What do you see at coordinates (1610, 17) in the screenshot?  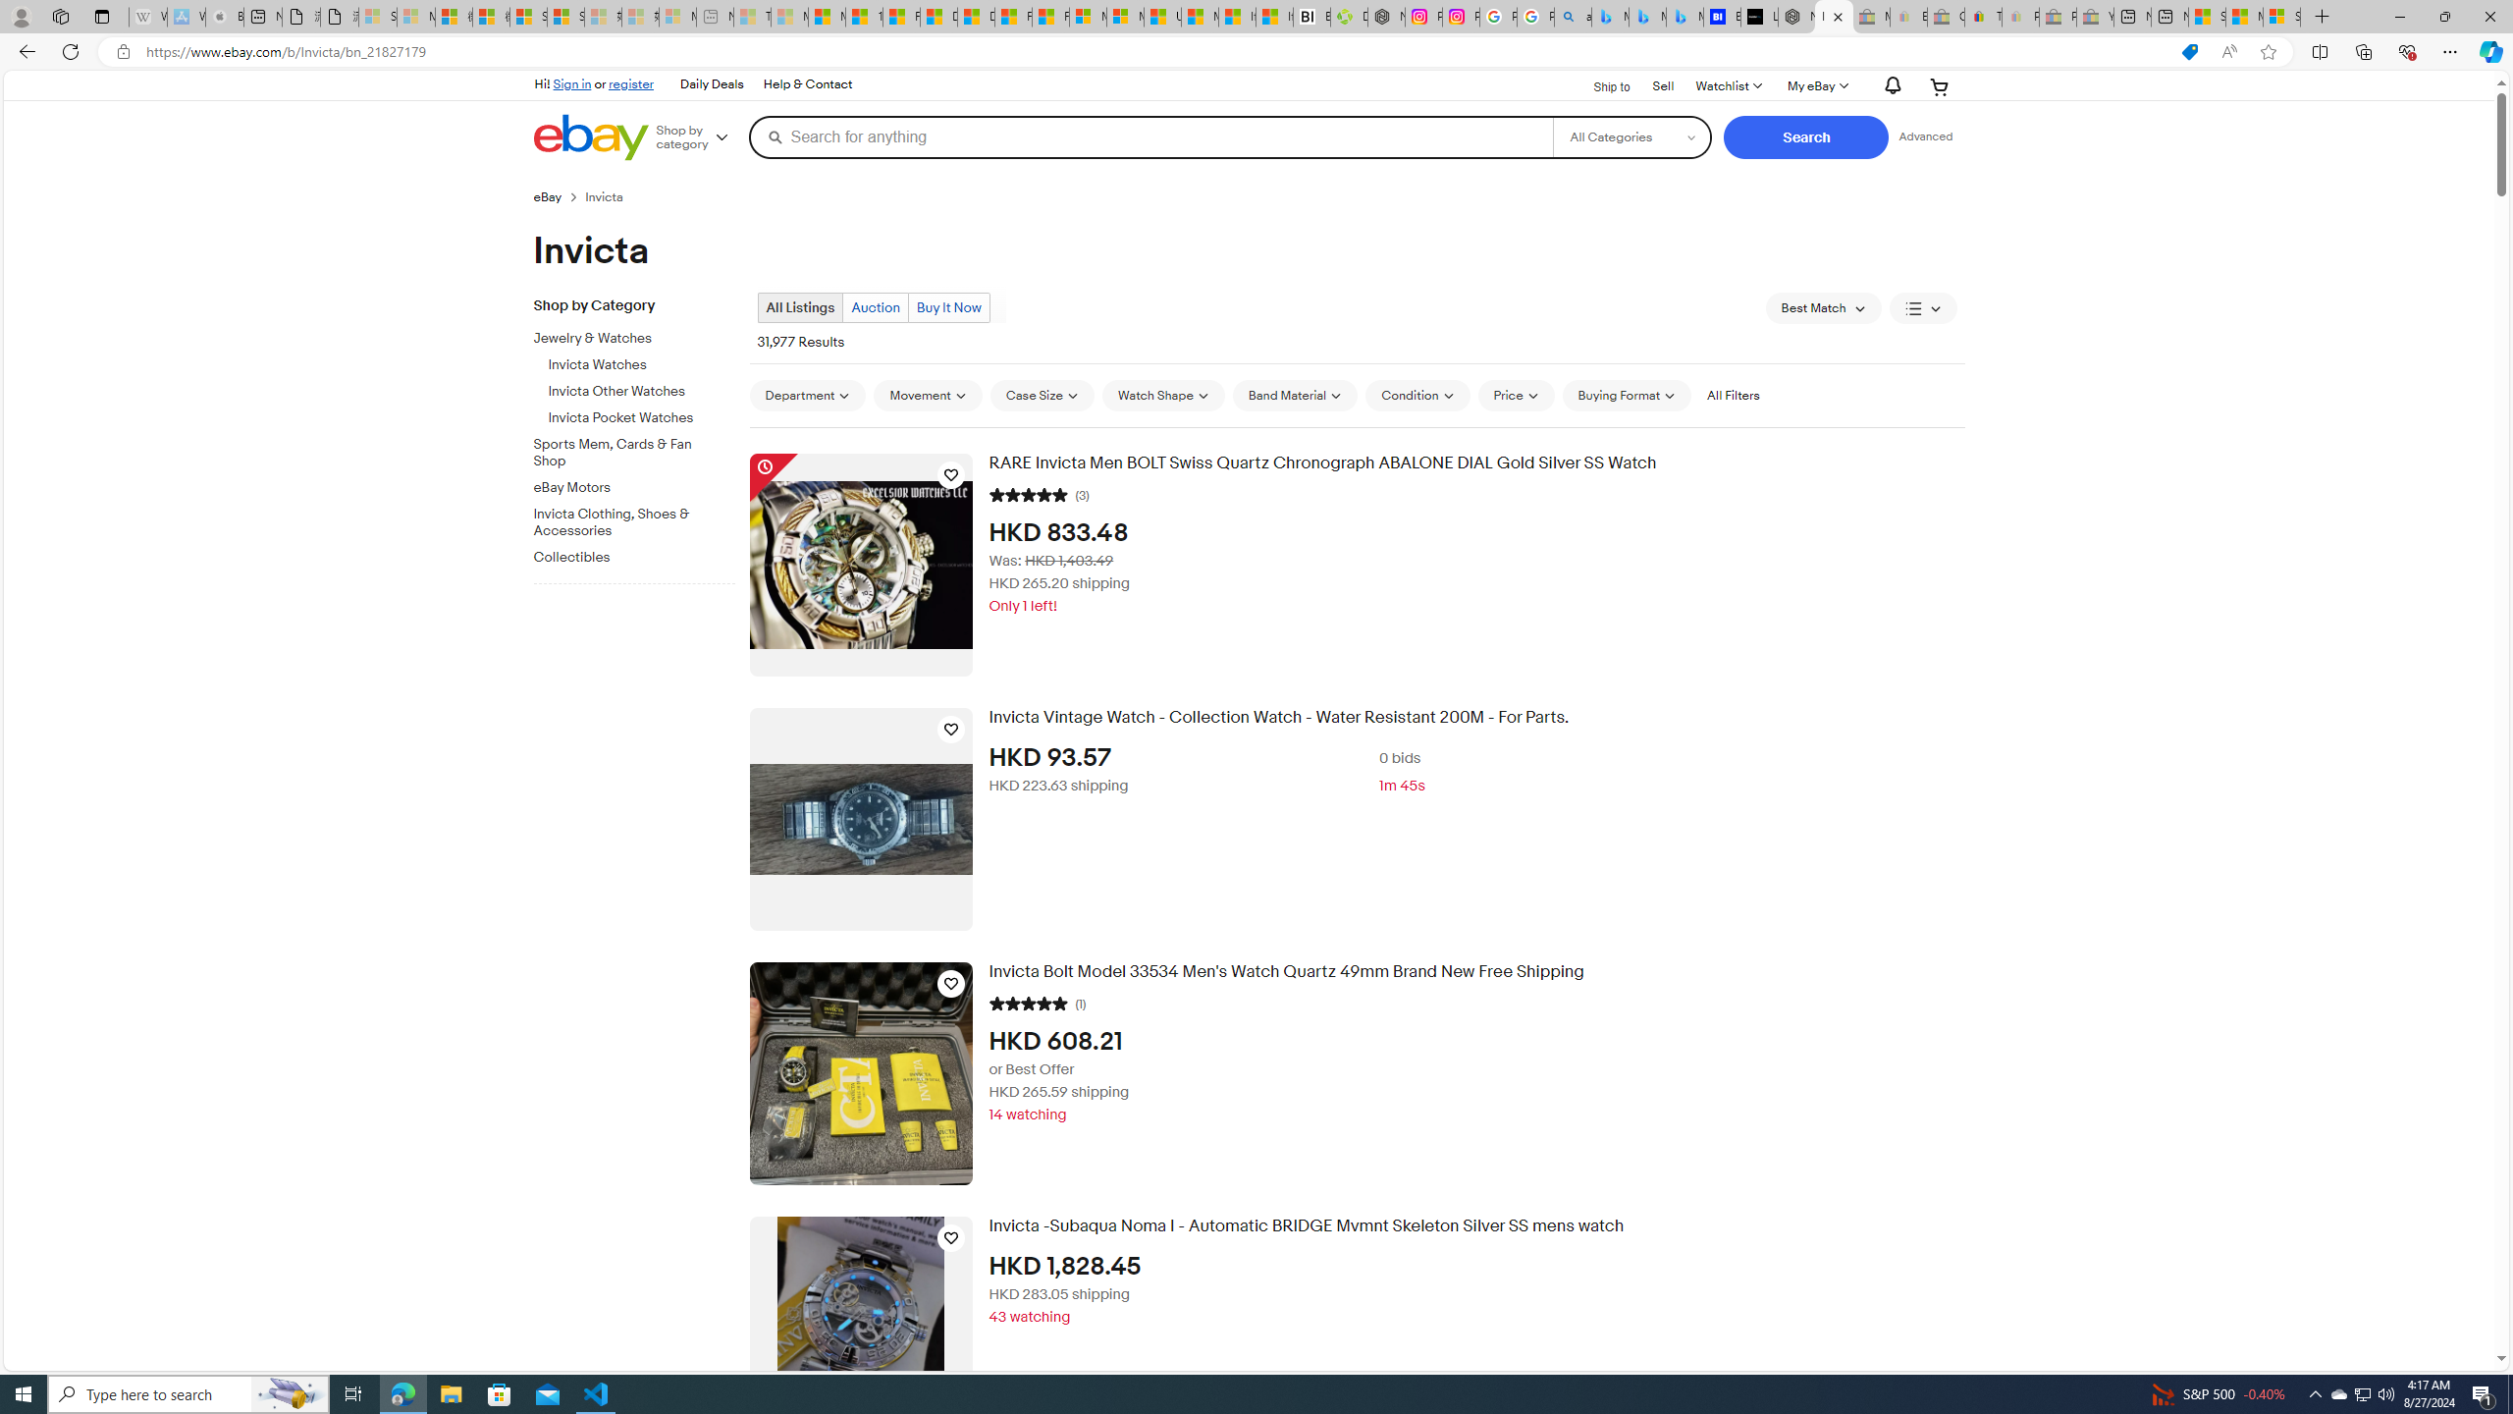 I see `Microsoft Bing Travel - Flights from Hong Kong to Bangkok` at bounding box center [1610, 17].